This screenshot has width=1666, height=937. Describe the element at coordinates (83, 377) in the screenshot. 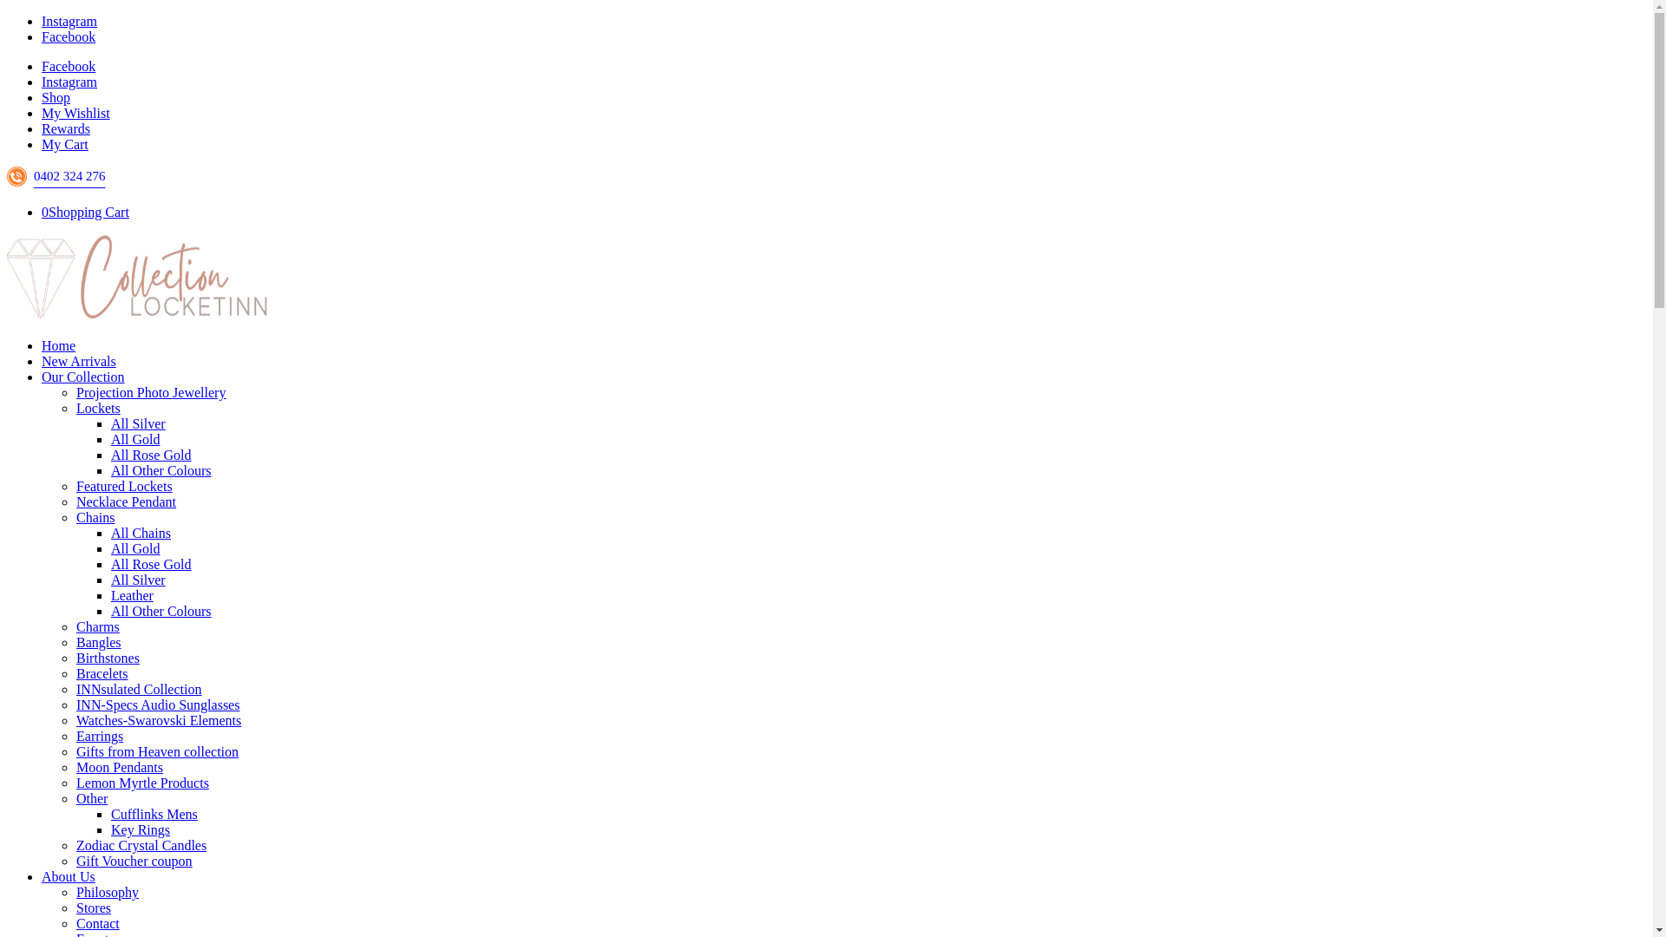

I see `Our Collection` at that location.